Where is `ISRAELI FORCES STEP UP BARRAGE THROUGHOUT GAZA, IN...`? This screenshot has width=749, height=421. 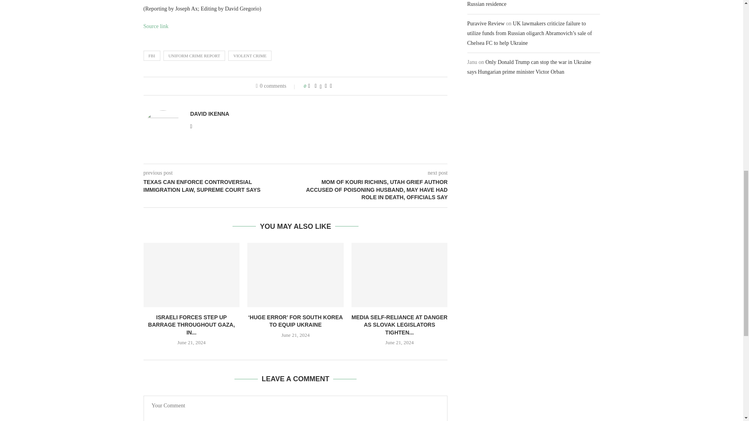 ISRAELI FORCES STEP UP BARRAGE THROUGHOUT GAZA, IN... is located at coordinates (192, 324).